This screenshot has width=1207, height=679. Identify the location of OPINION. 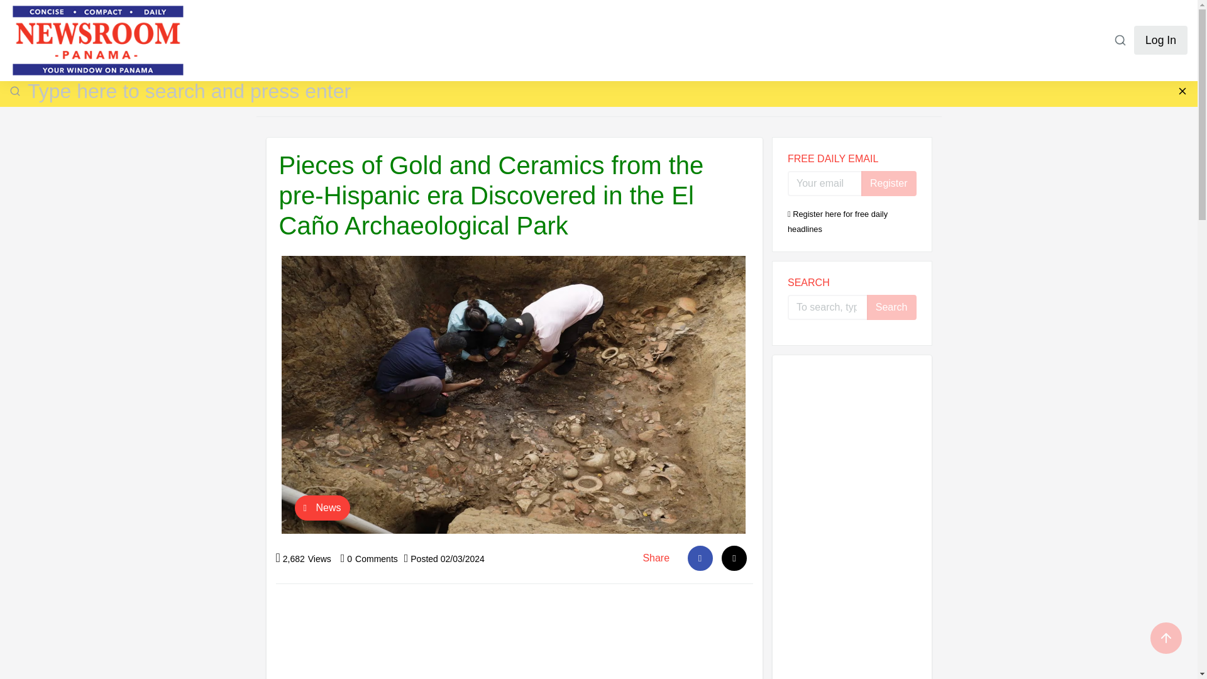
(439, 51).